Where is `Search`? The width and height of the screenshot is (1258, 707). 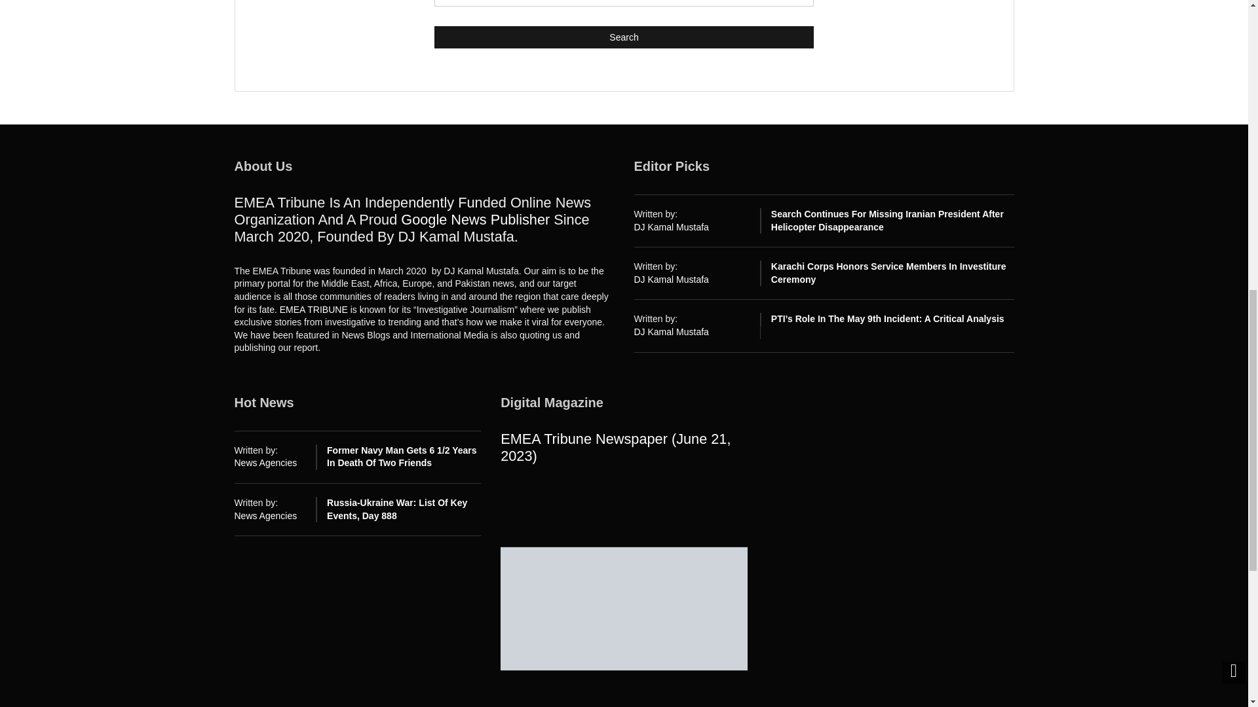
Search is located at coordinates (624, 37).